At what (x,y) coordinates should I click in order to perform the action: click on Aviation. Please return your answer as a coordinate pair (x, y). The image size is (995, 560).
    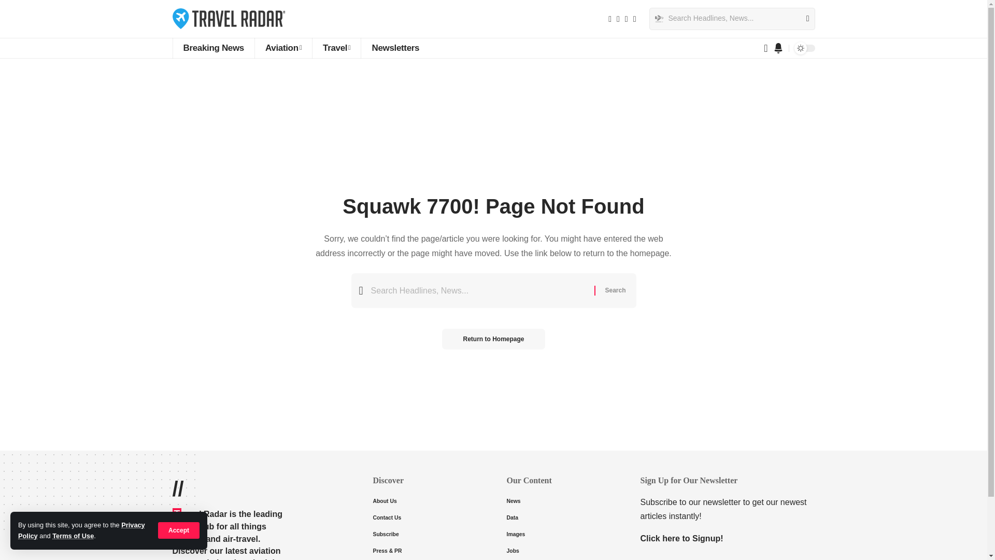
    Looking at the image, I should click on (283, 48).